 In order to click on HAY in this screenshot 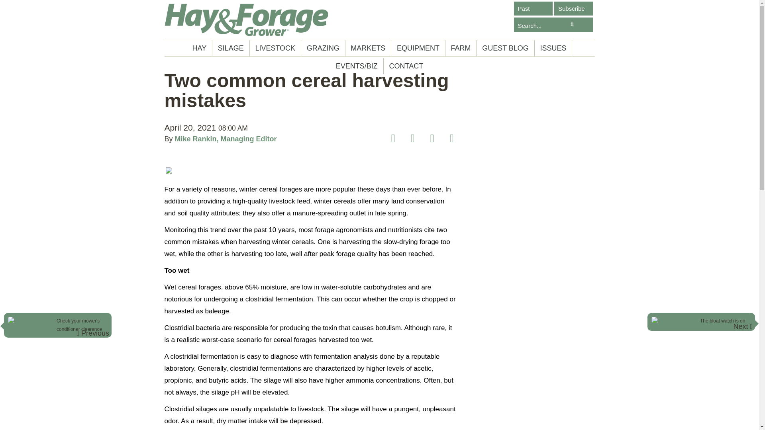, I will do `click(200, 48)`.